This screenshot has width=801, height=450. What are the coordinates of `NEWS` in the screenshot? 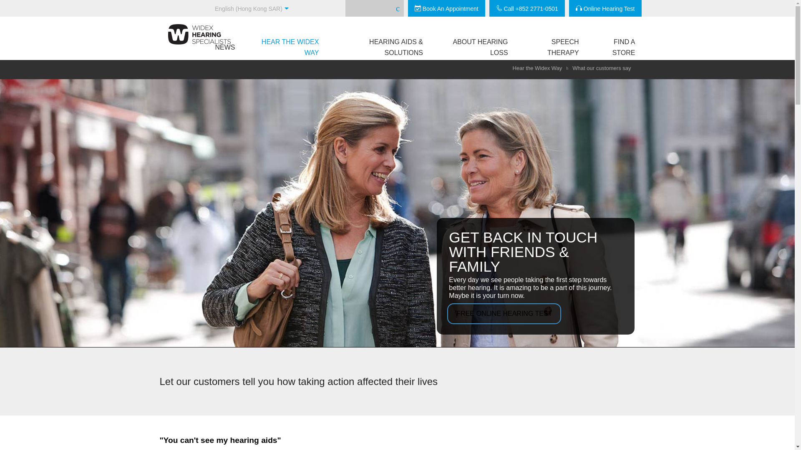 It's located at (224, 47).